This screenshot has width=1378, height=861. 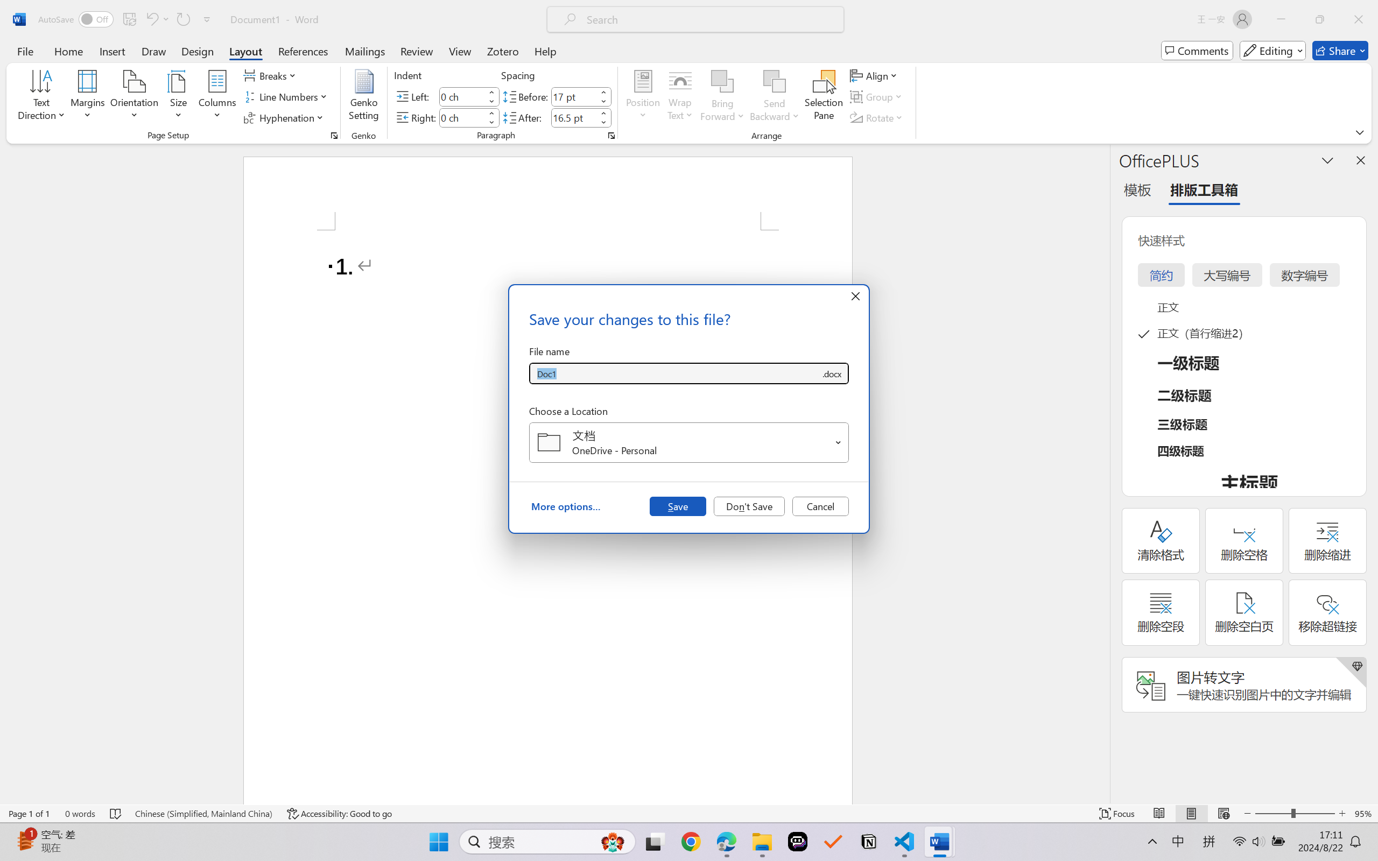 What do you see at coordinates (217, 97) in the screenshot?
I see `Columns` at bounding box center [217, 97].